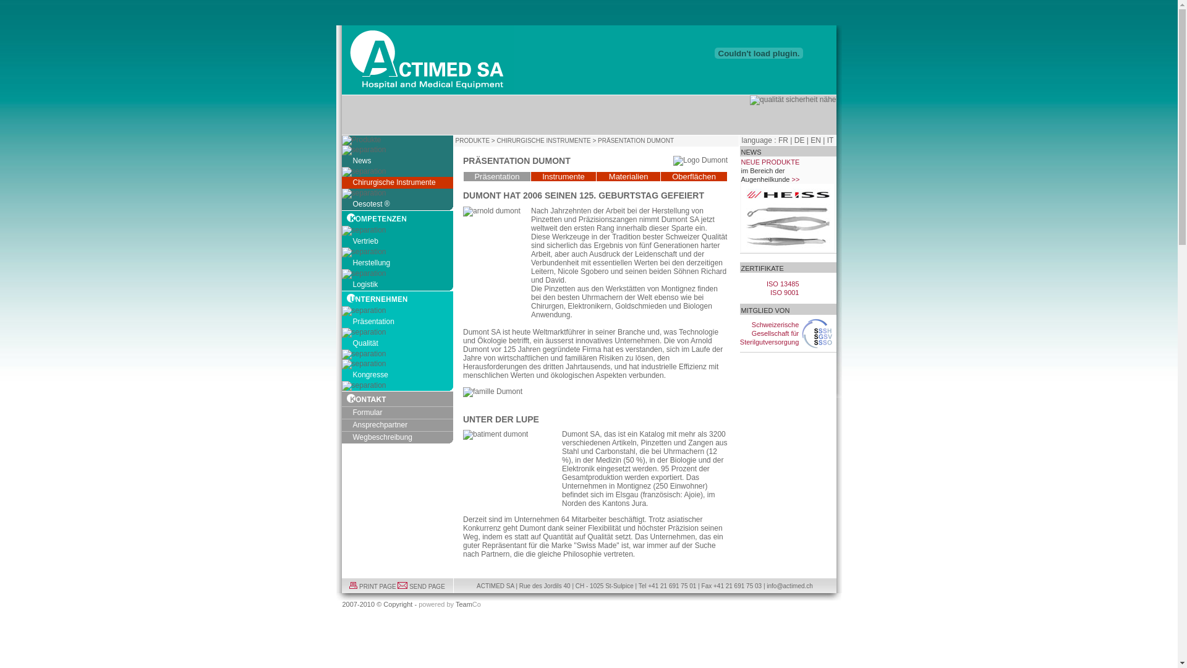  I want to click on Vertrieb, so click(397, 241).